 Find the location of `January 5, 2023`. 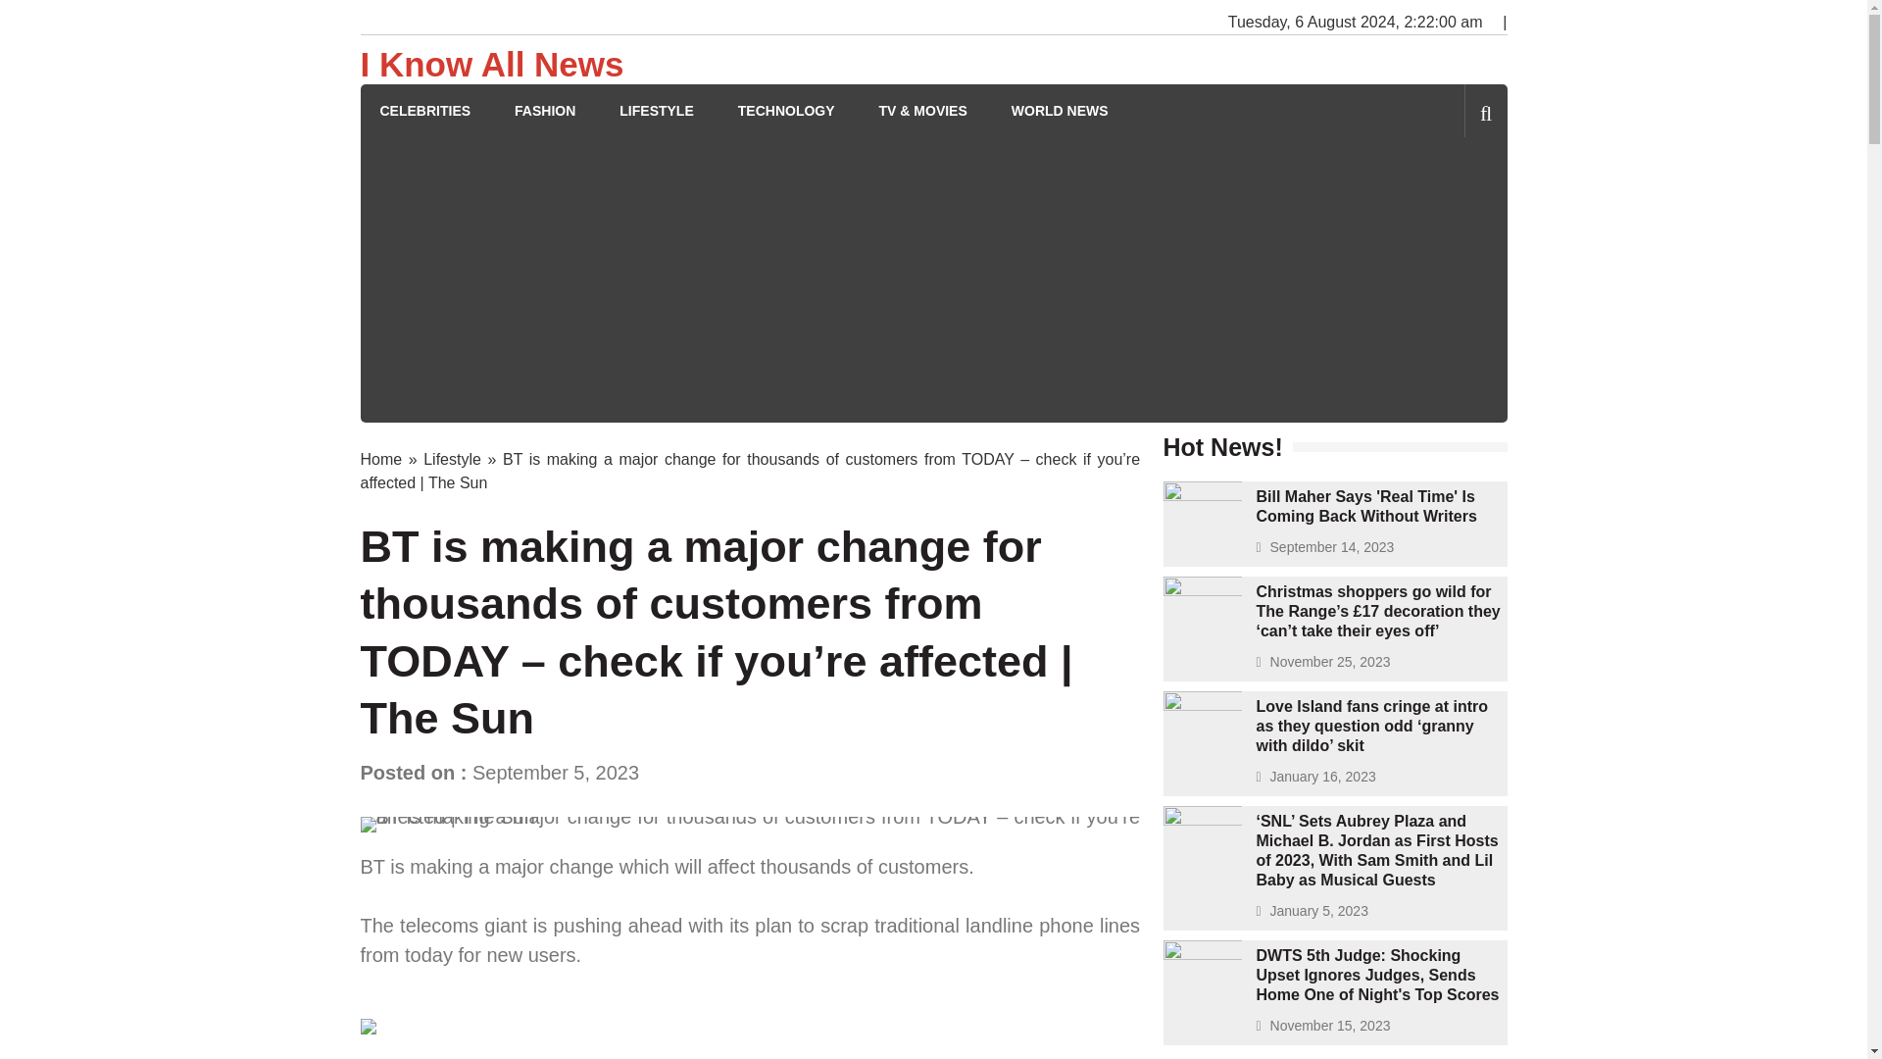

January 5, 2023 is located at coordinates (1319, 911).